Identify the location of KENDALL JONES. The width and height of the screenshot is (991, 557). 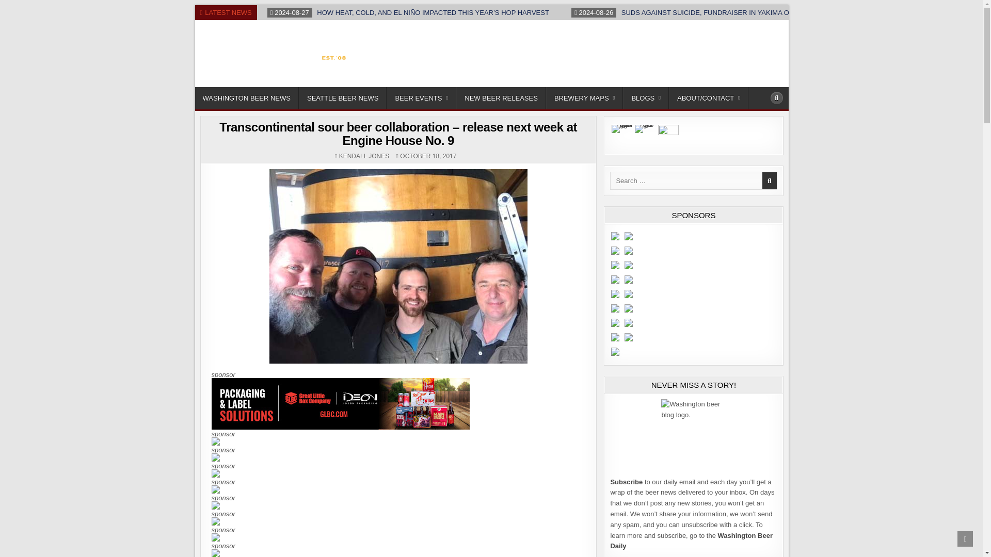
(364, 156).